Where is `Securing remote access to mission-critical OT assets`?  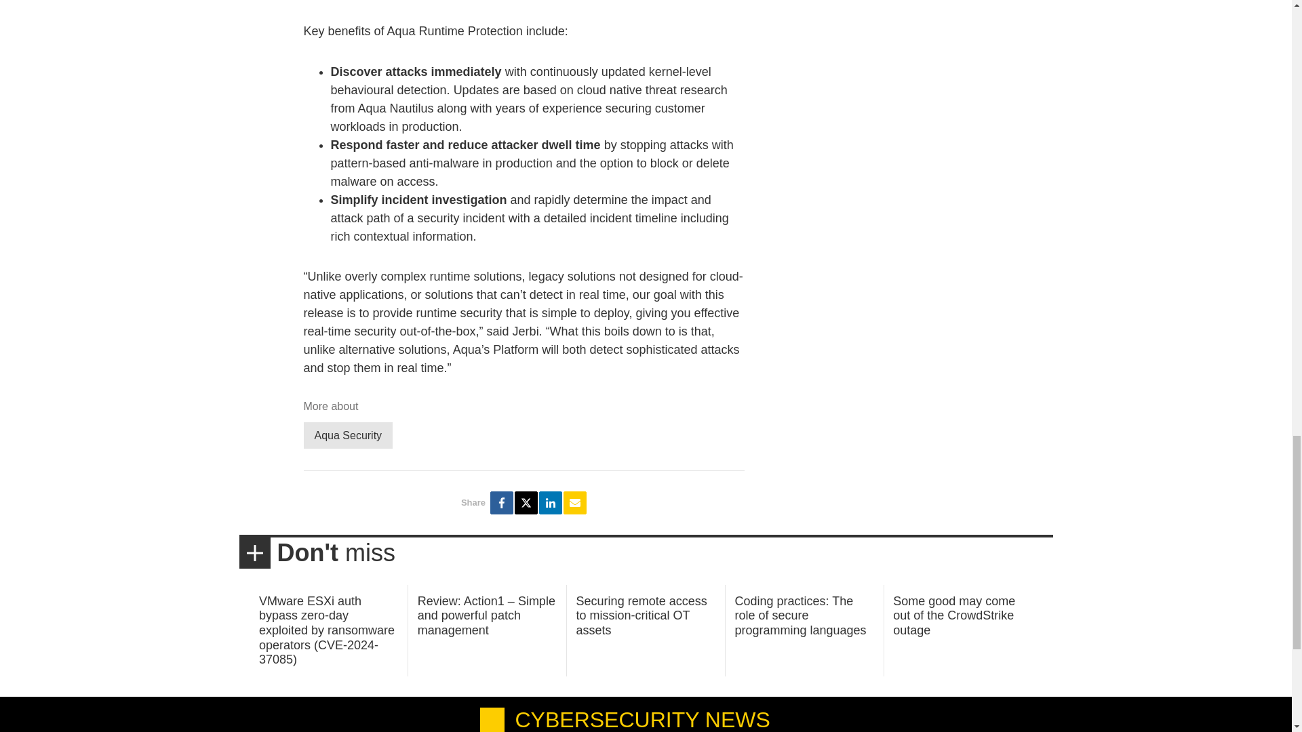
Securing remote access to mission-critical OT assets is located at coordinates (642, 615).